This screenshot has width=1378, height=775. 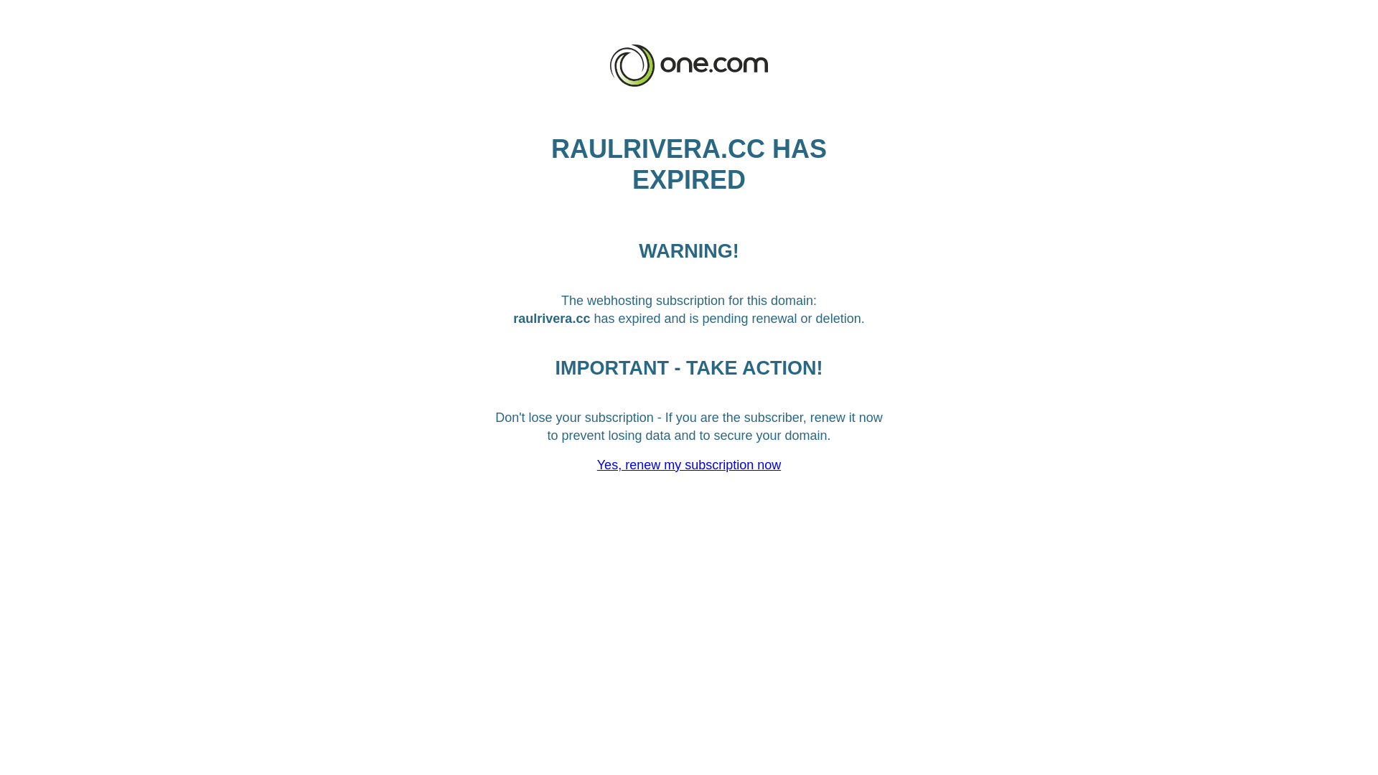 I want to click on Yes, renew my subscription now, so click(x=689, y=465).